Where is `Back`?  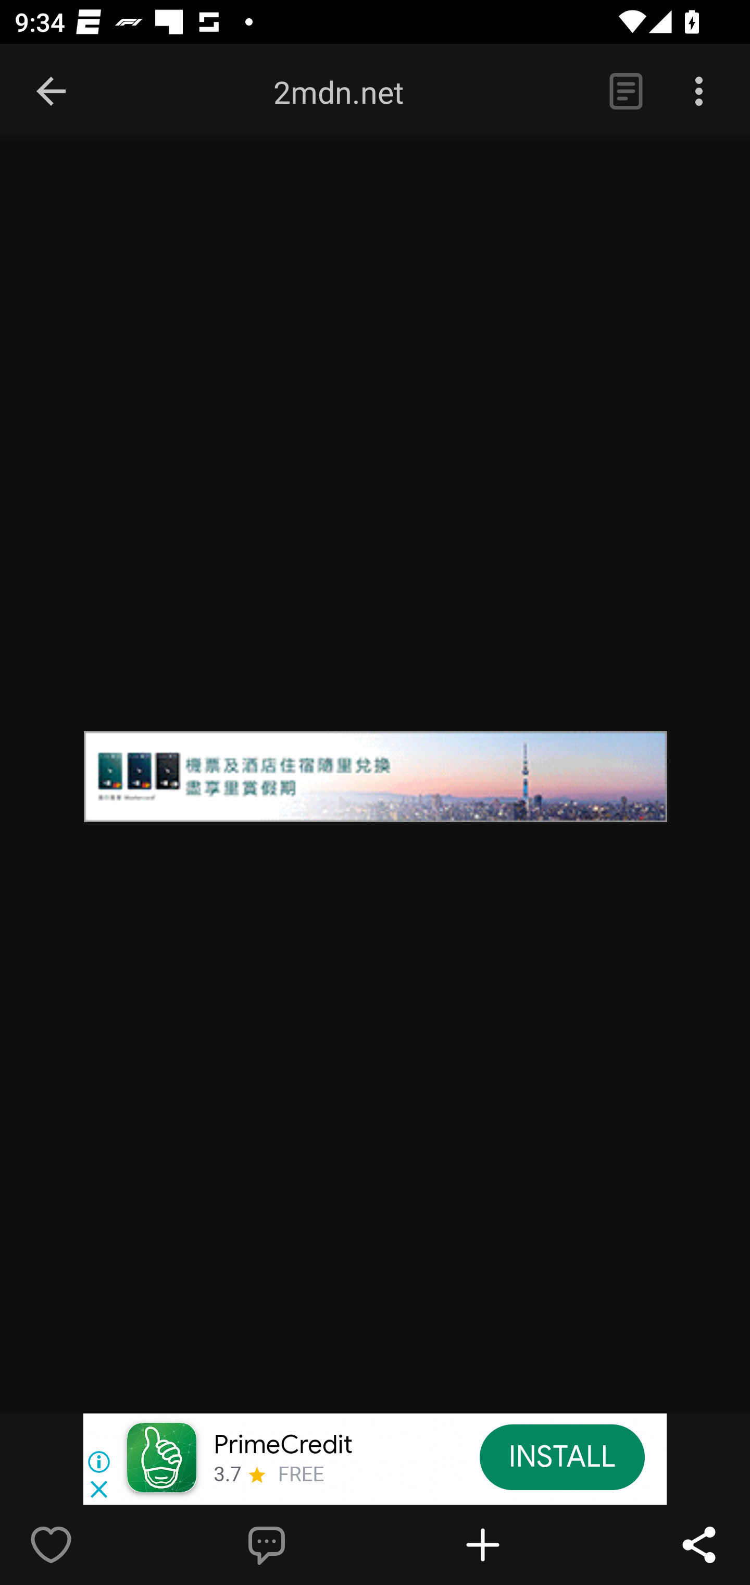
Back is located at coordinates (51, 92).